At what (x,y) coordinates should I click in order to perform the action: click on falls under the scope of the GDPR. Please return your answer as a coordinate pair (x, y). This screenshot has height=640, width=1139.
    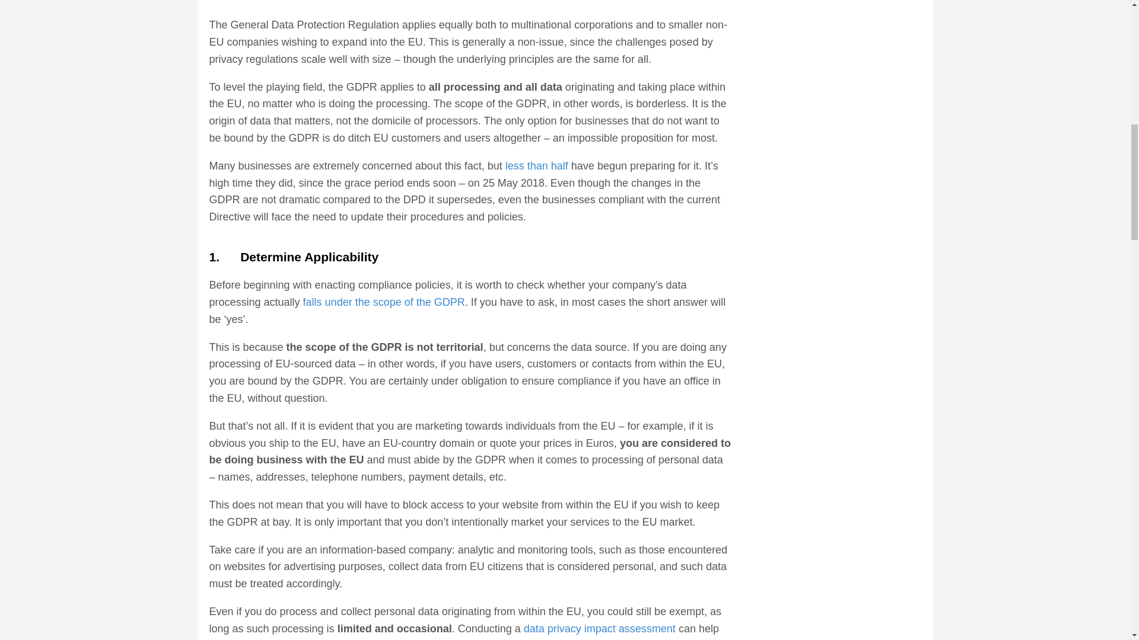
    Looking at the image, I should click on (383, 302).